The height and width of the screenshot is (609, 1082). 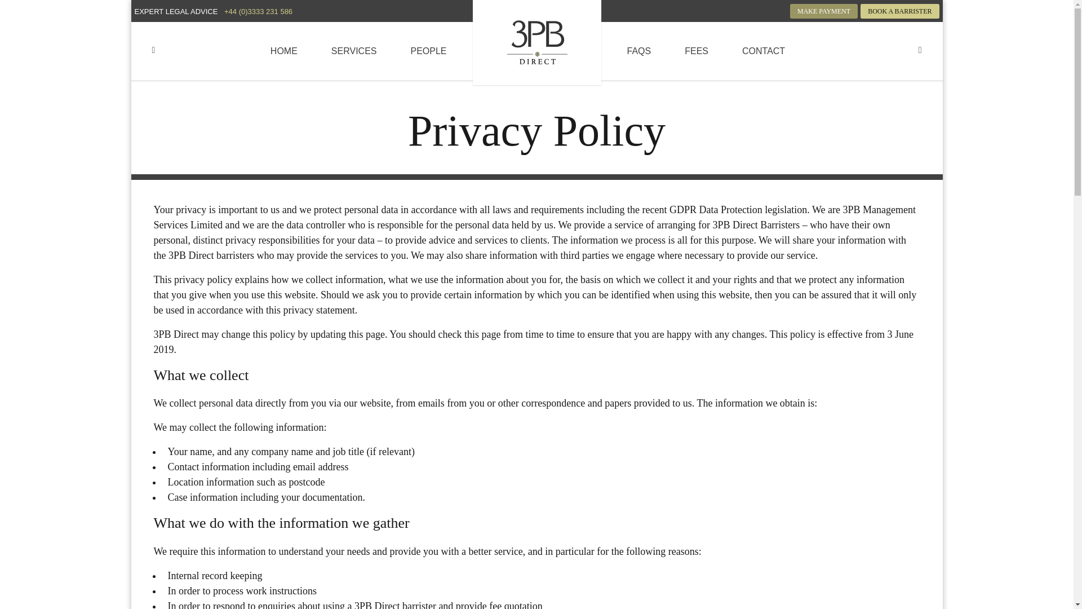 What do you see at coordinates (763, 51) in the screenshot?
I see `CONTACT` at bounding box center [763, 51].